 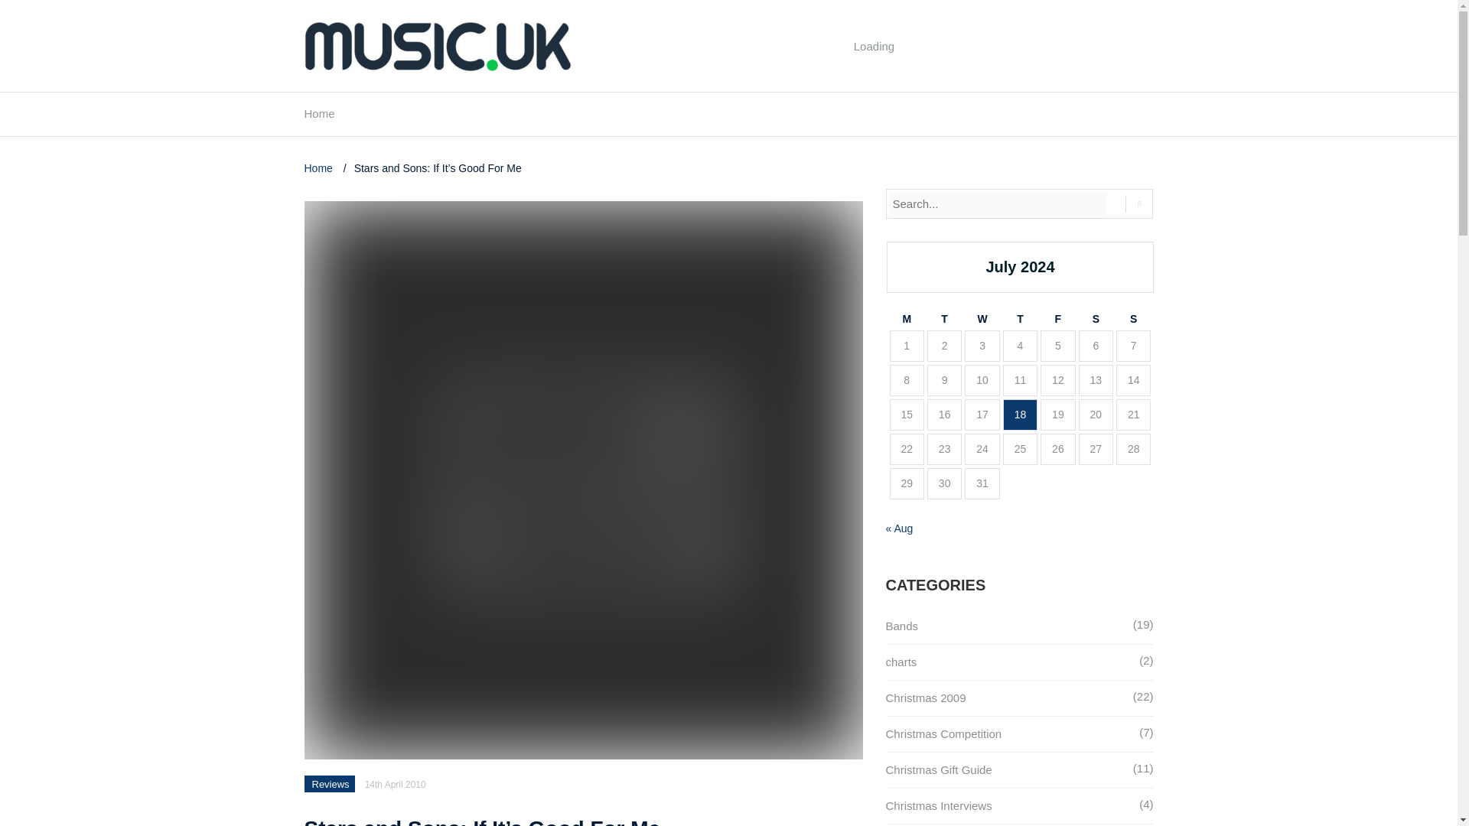 What do you see at coordinates (982, 319) in the screenshot?
I see `Wednesday` at bounding box center [982, 319].